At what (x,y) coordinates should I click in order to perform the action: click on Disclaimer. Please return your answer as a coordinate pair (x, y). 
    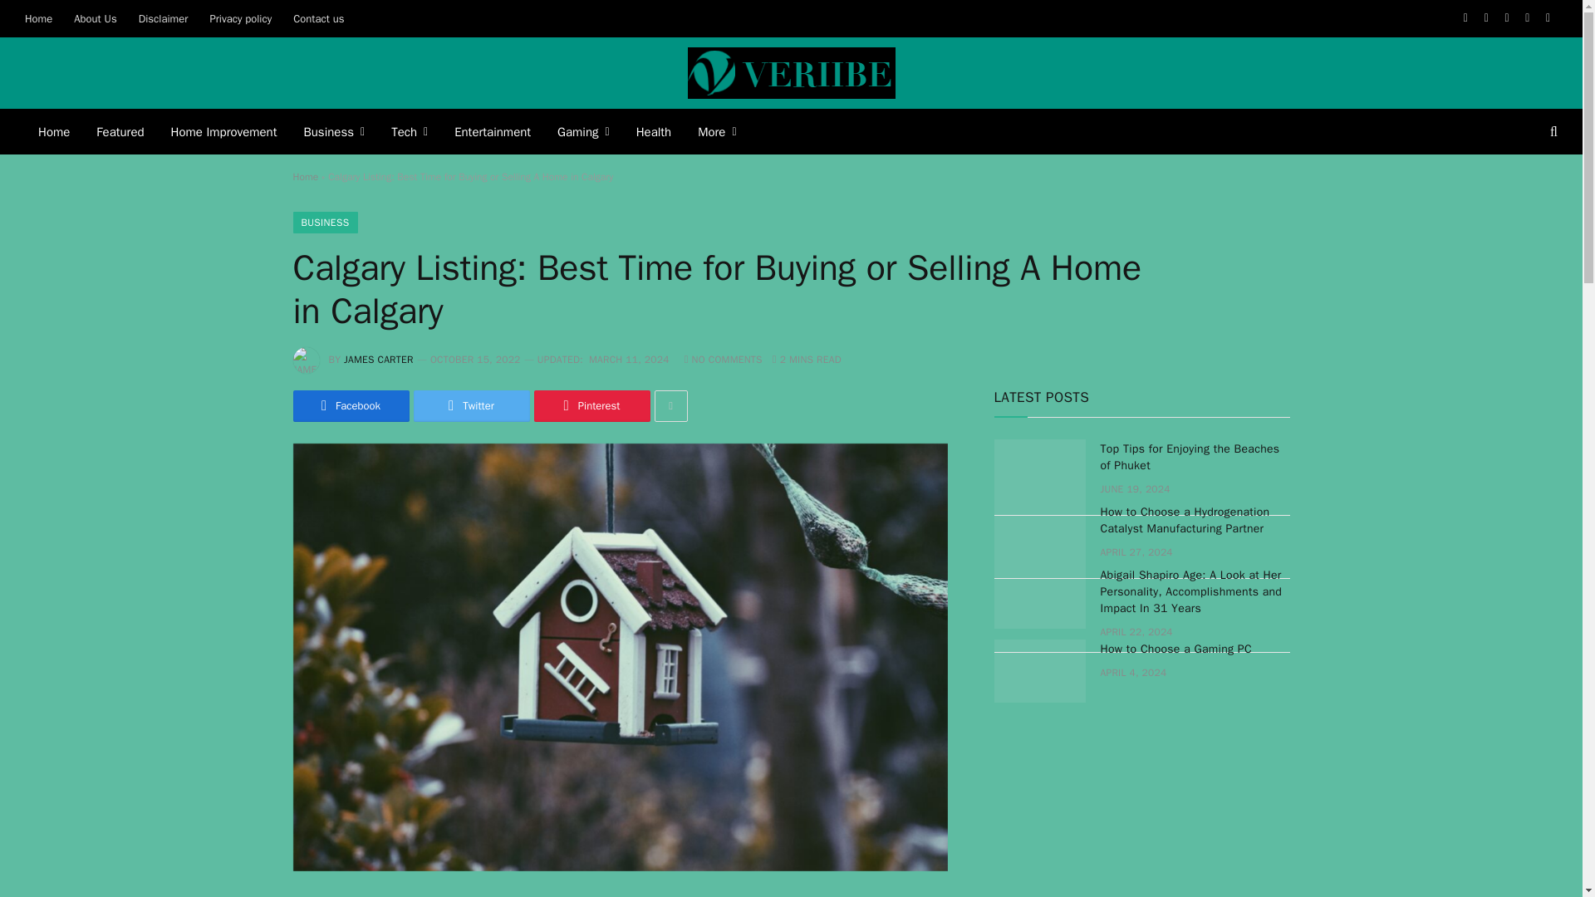
    Looking at the image, I should click on (163, 18).